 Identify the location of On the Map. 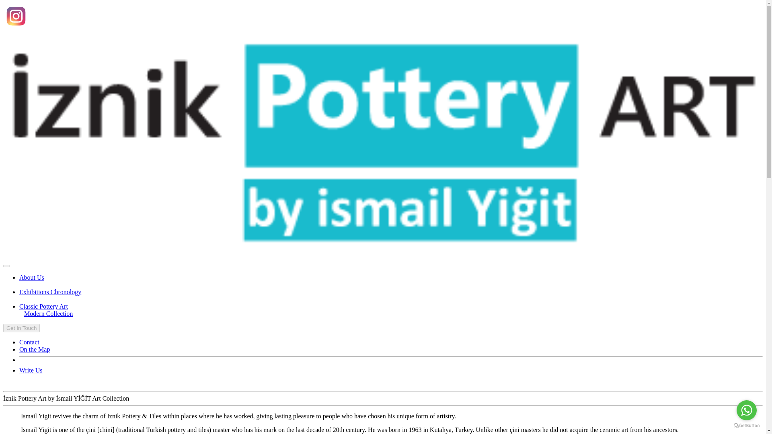
(35, 349).